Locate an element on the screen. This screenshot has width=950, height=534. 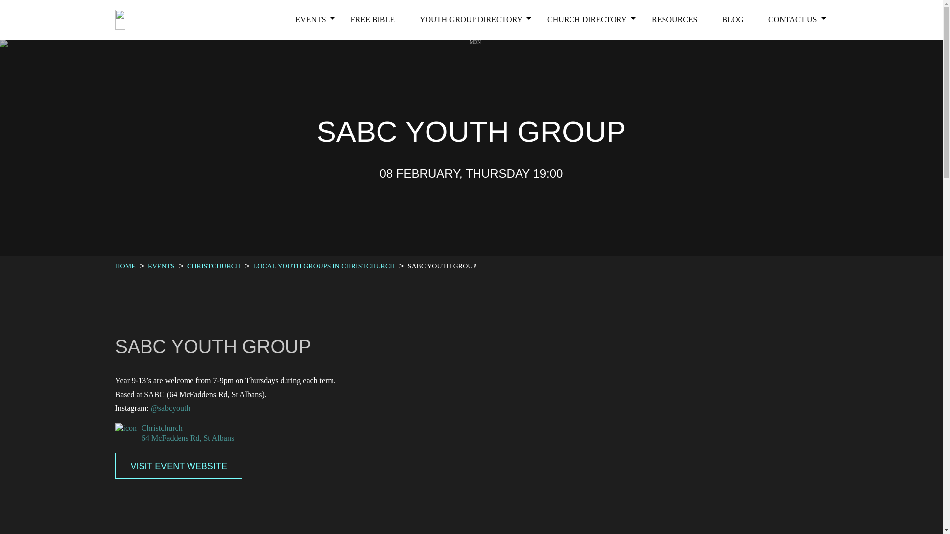
CHURCH DIRECTORY is located at coordinates (587, 20).